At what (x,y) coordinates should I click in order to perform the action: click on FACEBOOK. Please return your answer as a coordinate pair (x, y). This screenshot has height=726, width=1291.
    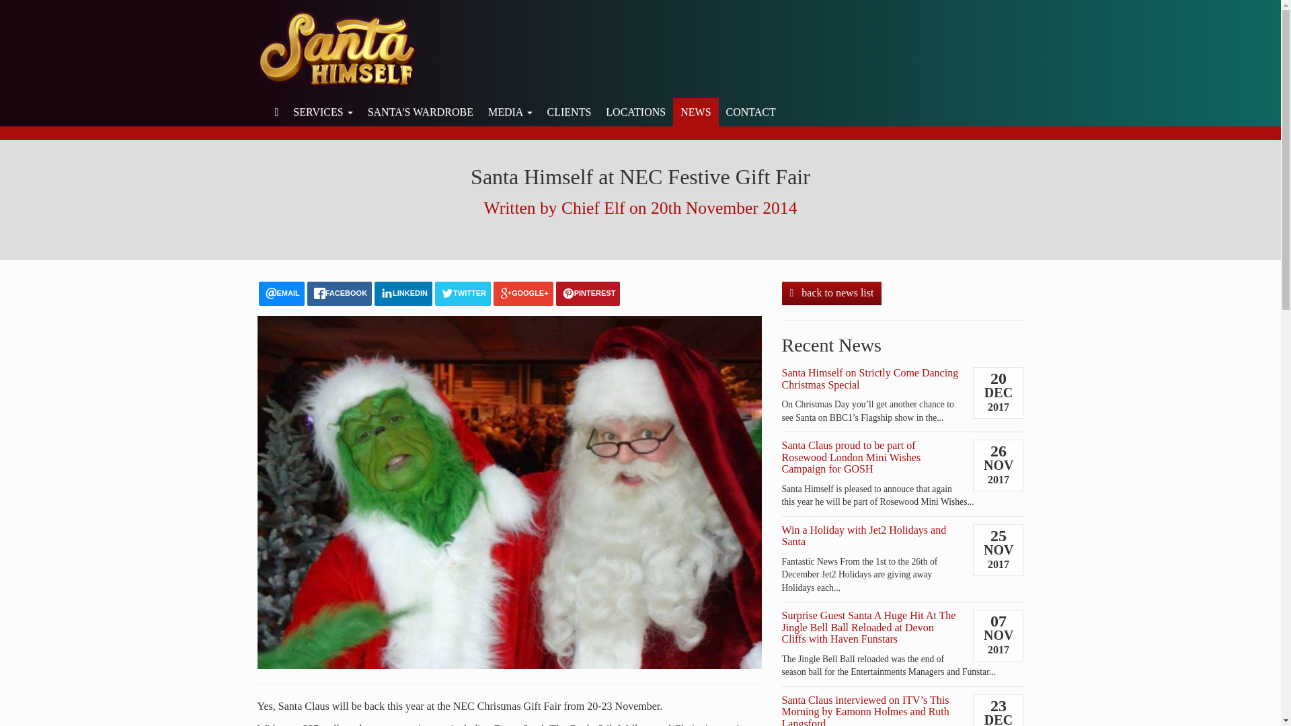
    Looking at the image, I should click on (339, 293).